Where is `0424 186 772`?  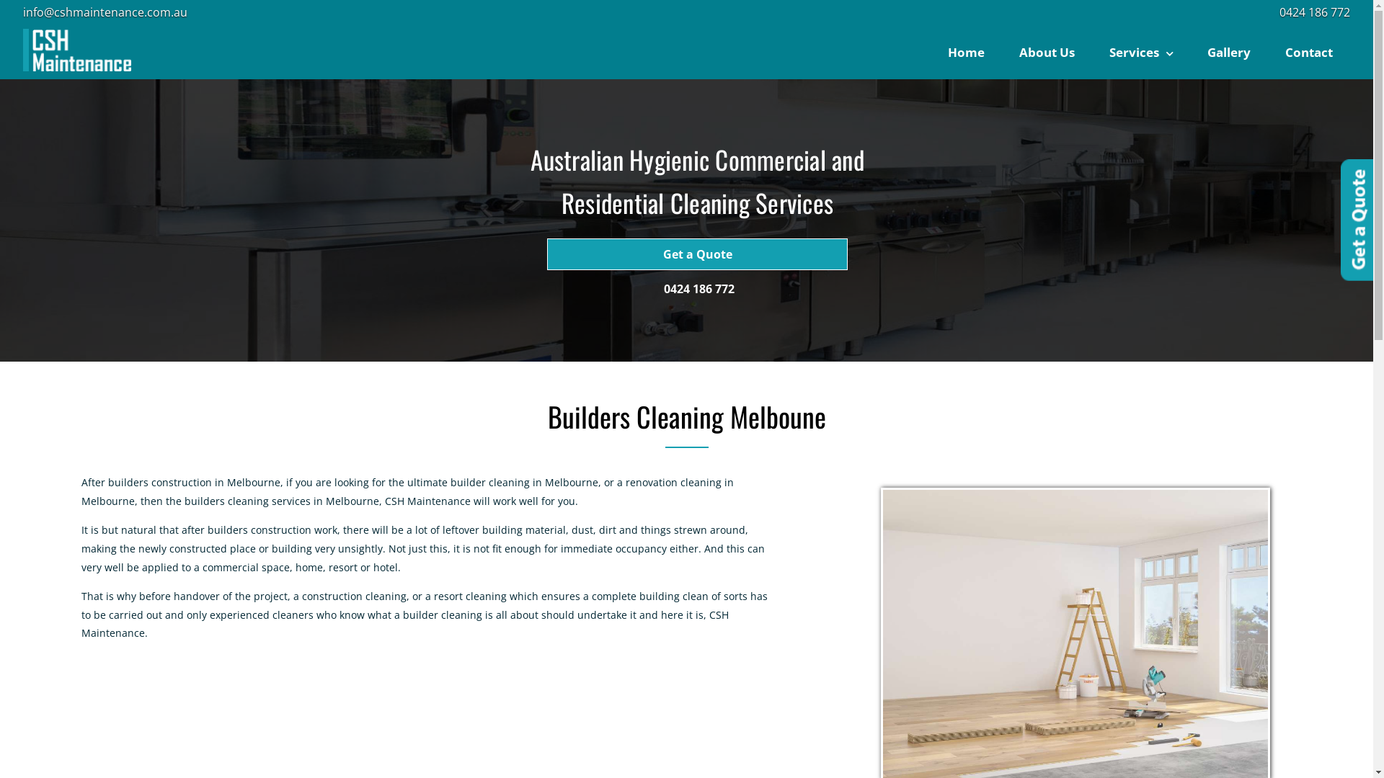 0424 186 772 is located at coordinates (699, 282).